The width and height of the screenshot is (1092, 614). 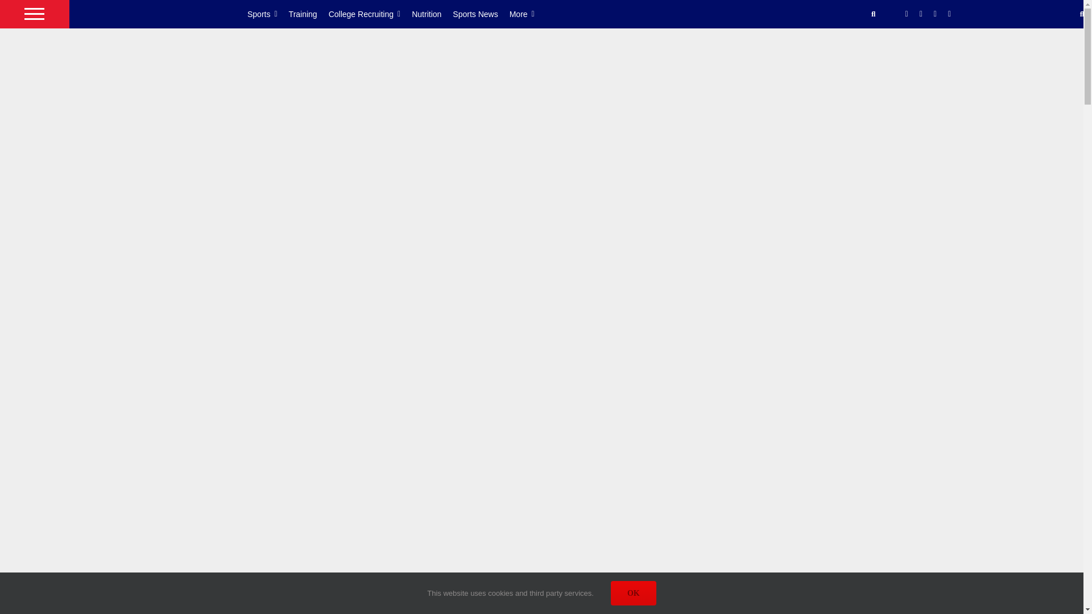 I want to click on More, so click(x=528, y=14).